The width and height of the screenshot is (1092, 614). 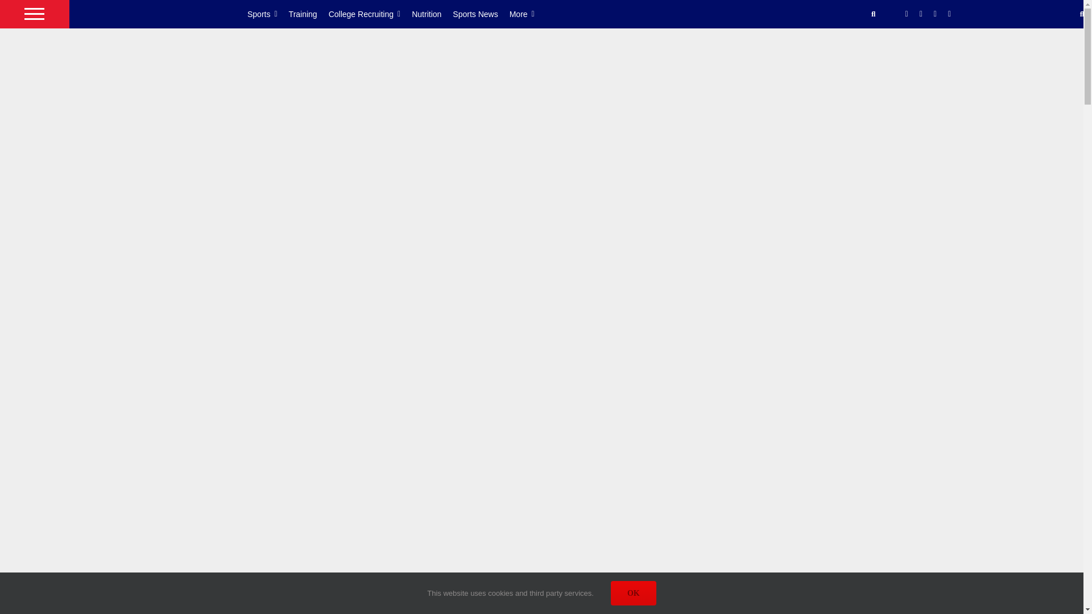 I want to click on More, so click(x=528, y=14).